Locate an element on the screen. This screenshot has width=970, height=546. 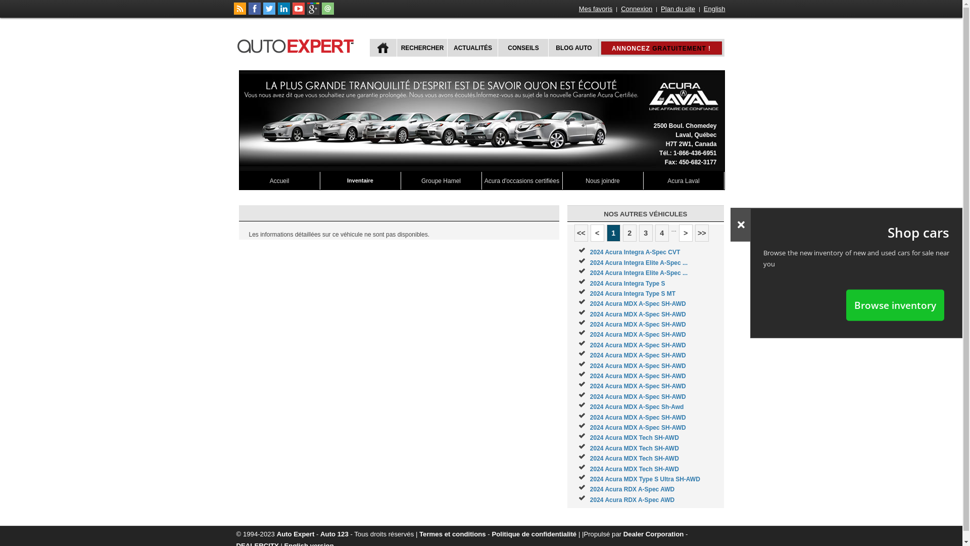
Termes et conditions is located at coordinates (453, 534).